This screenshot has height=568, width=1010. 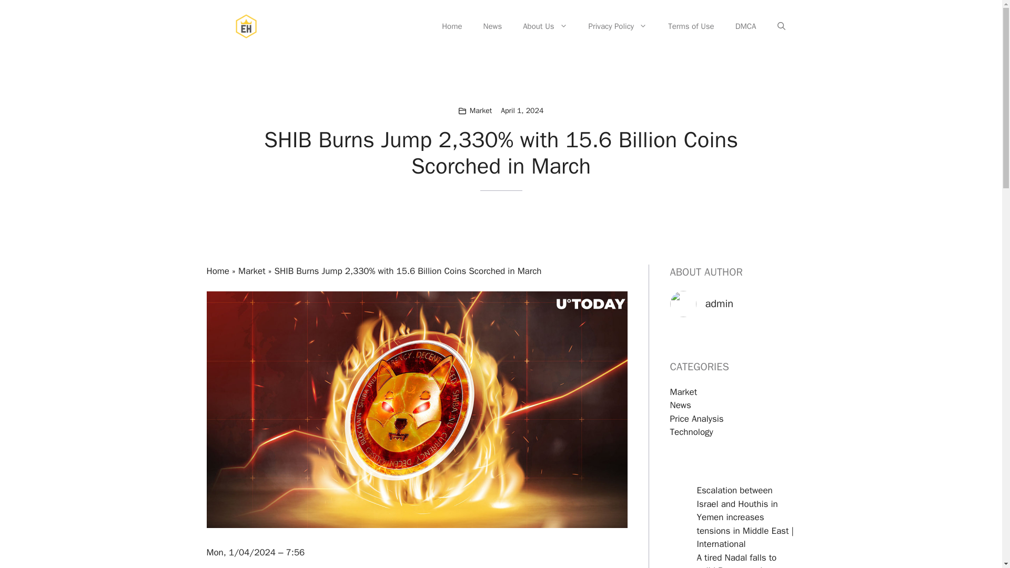 I want to click on News, so click(x=681, y=405).